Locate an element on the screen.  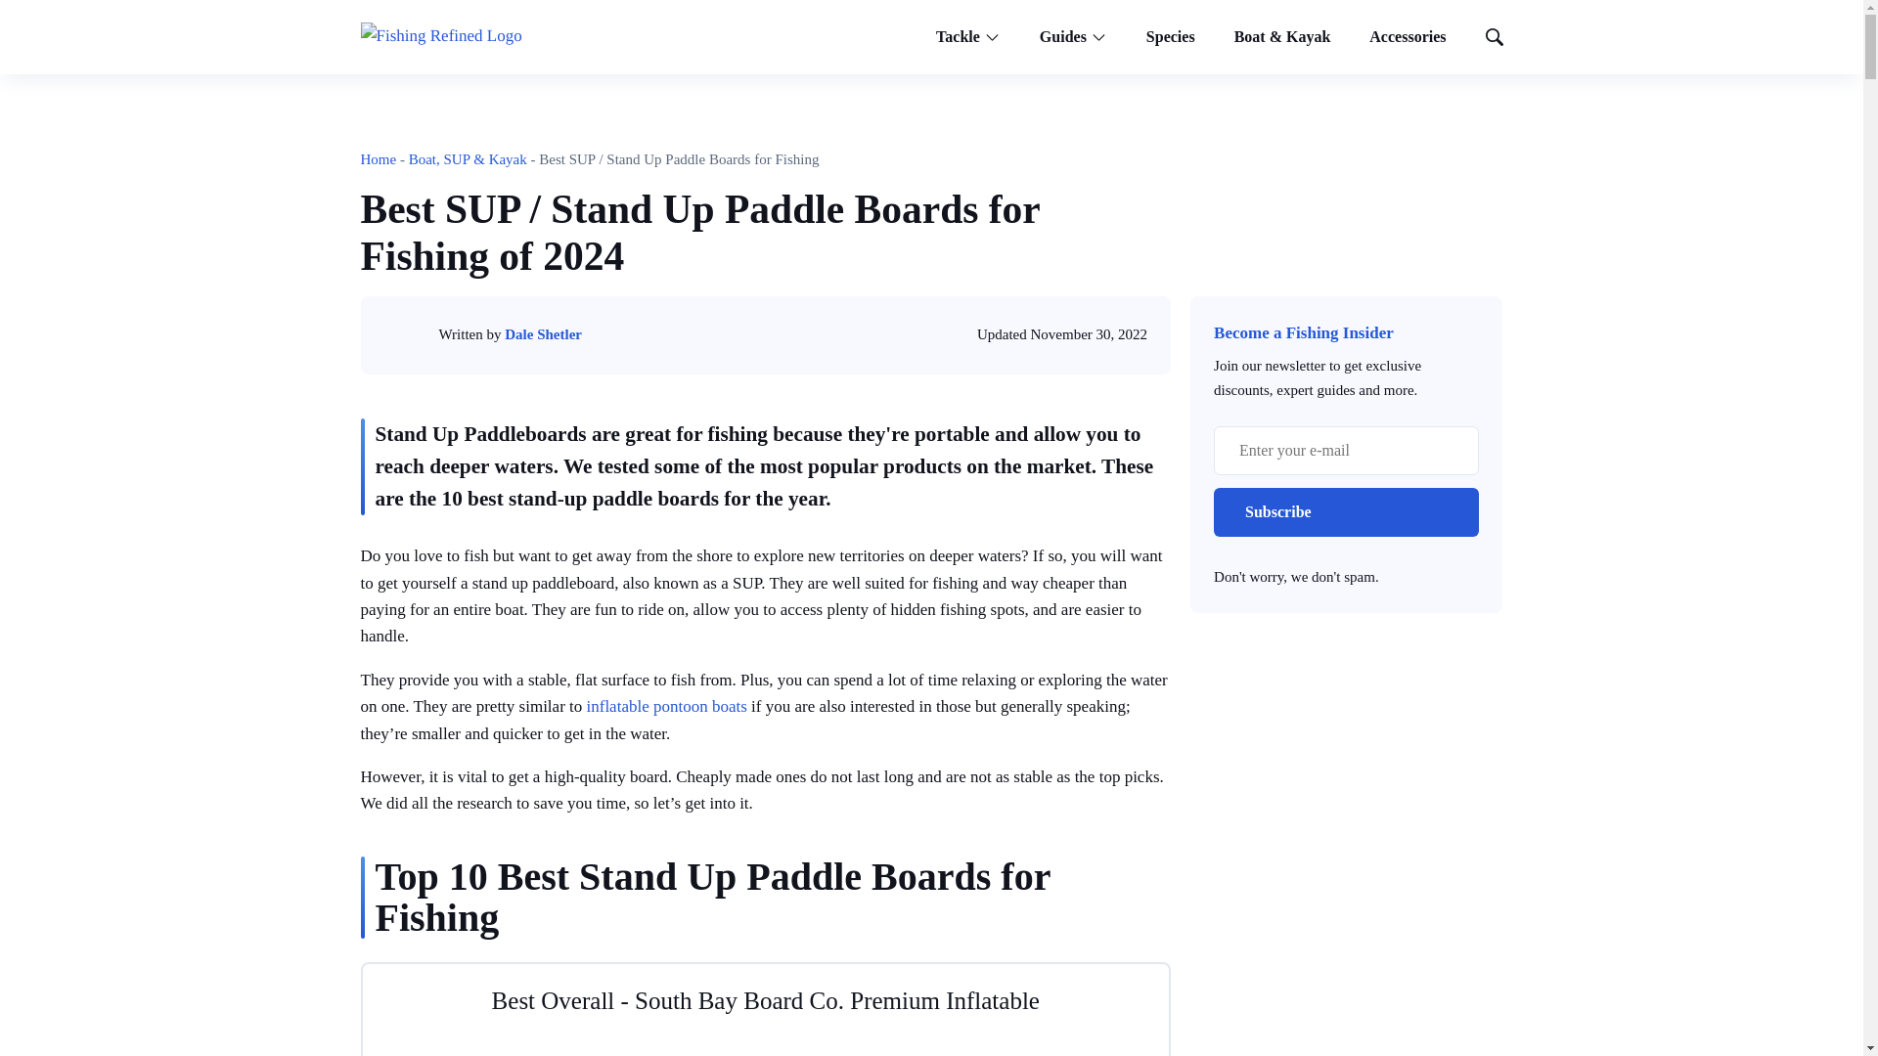
Home is located at coordinates (378, 158).